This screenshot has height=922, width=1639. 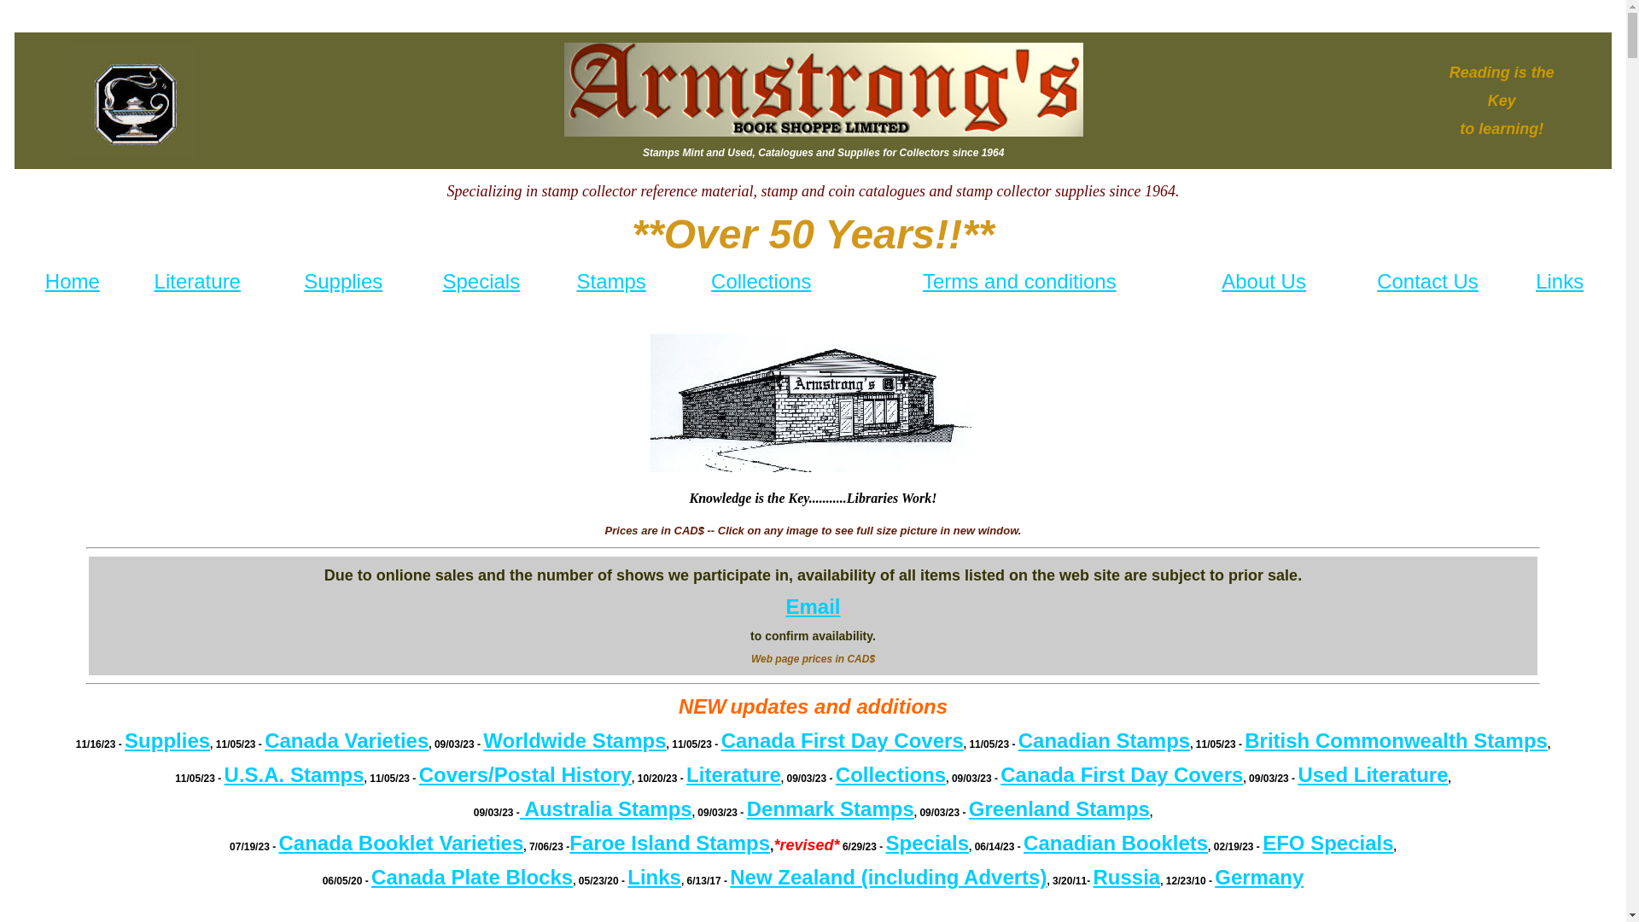 I want to click on Australia Stamps, so click(x=606, y=809).